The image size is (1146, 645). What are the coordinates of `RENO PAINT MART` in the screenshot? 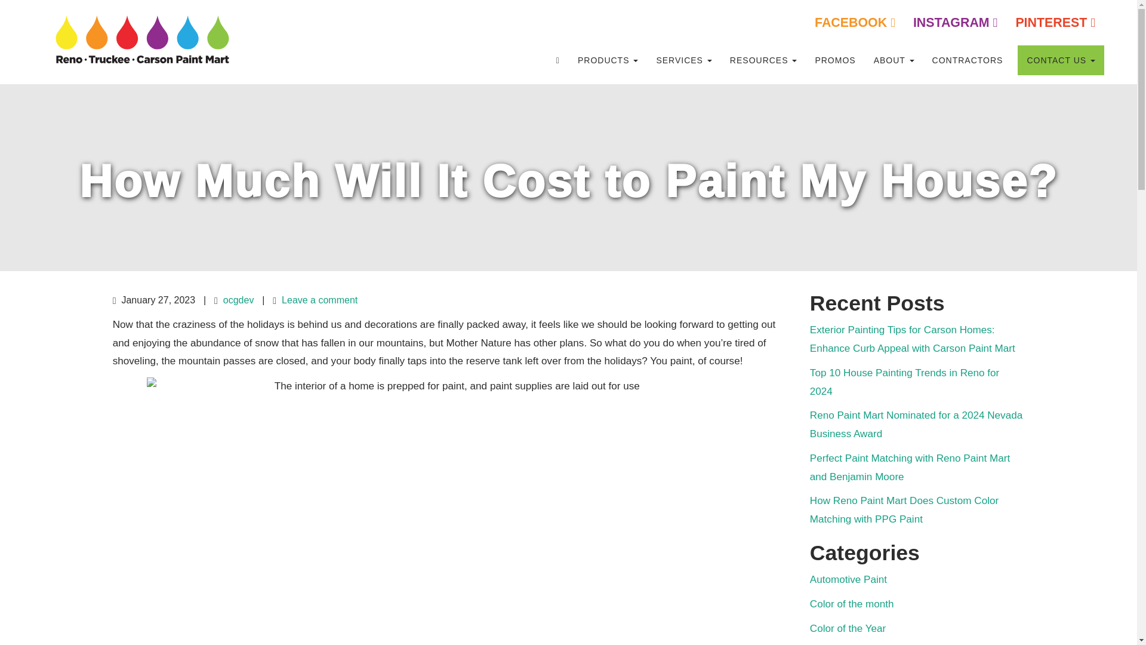 It's located at (361, 60).